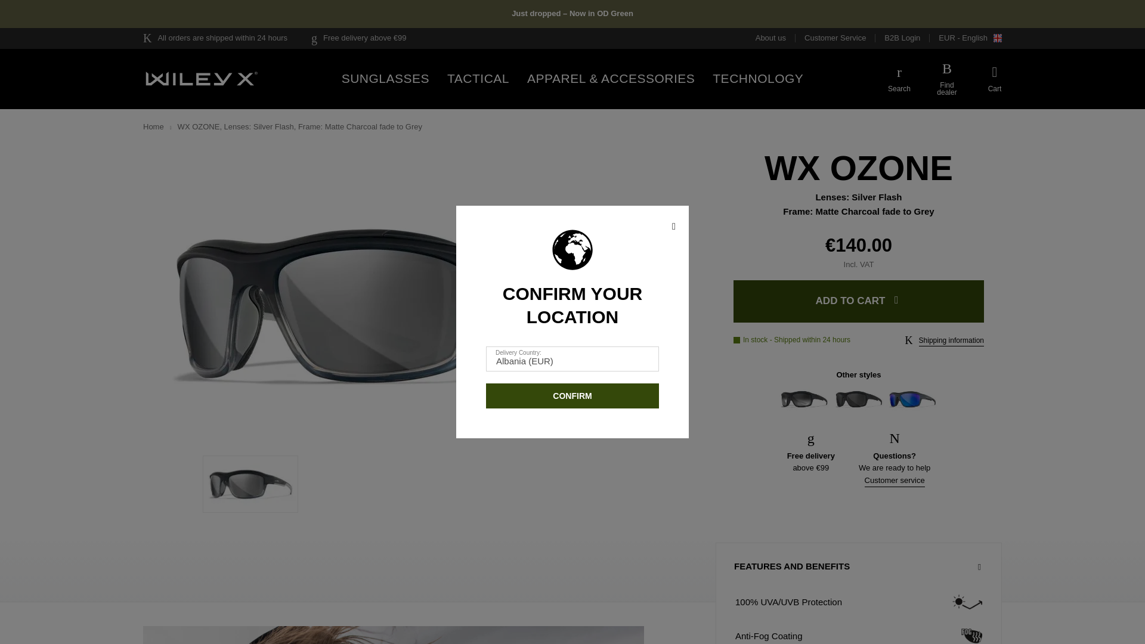 Image resolution: width=1145 pixels, height=644 pixels. I want to click on TACTICAL, so click(478, 79).